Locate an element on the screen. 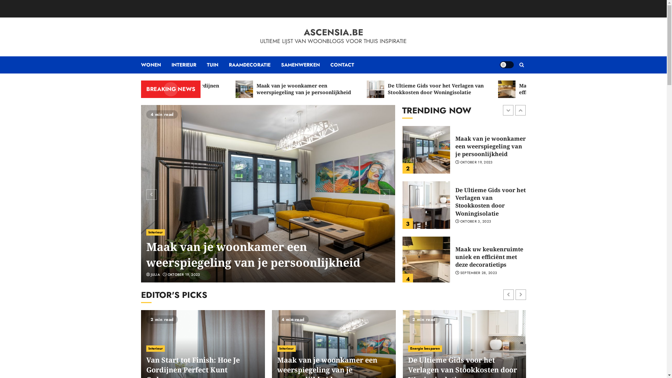 The height and width of the screenshot is (378, 672). ASCENSIA.BE is located at coordinates (334, 32).